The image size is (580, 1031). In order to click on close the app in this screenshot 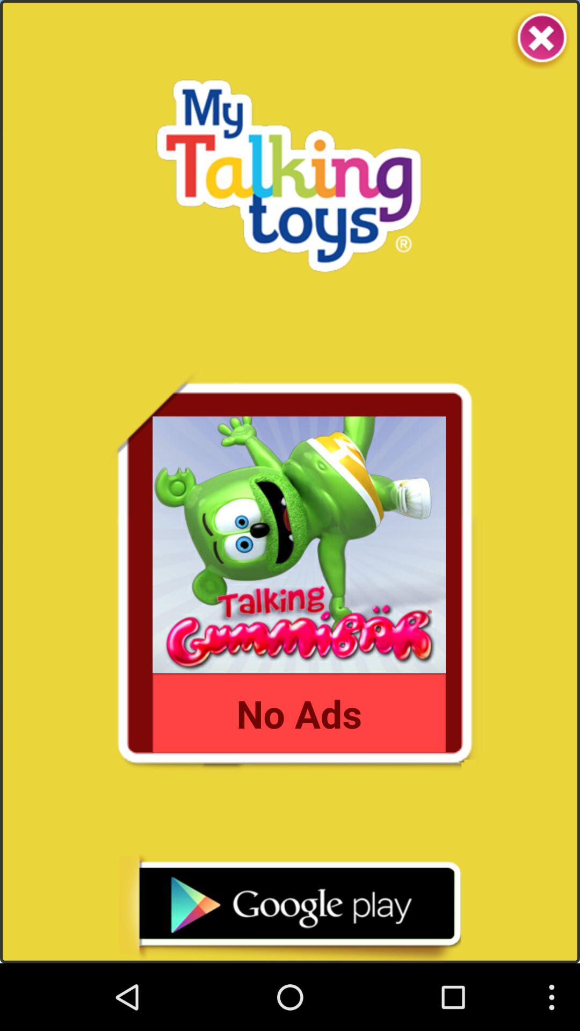, I will do `click(540, 40)`.